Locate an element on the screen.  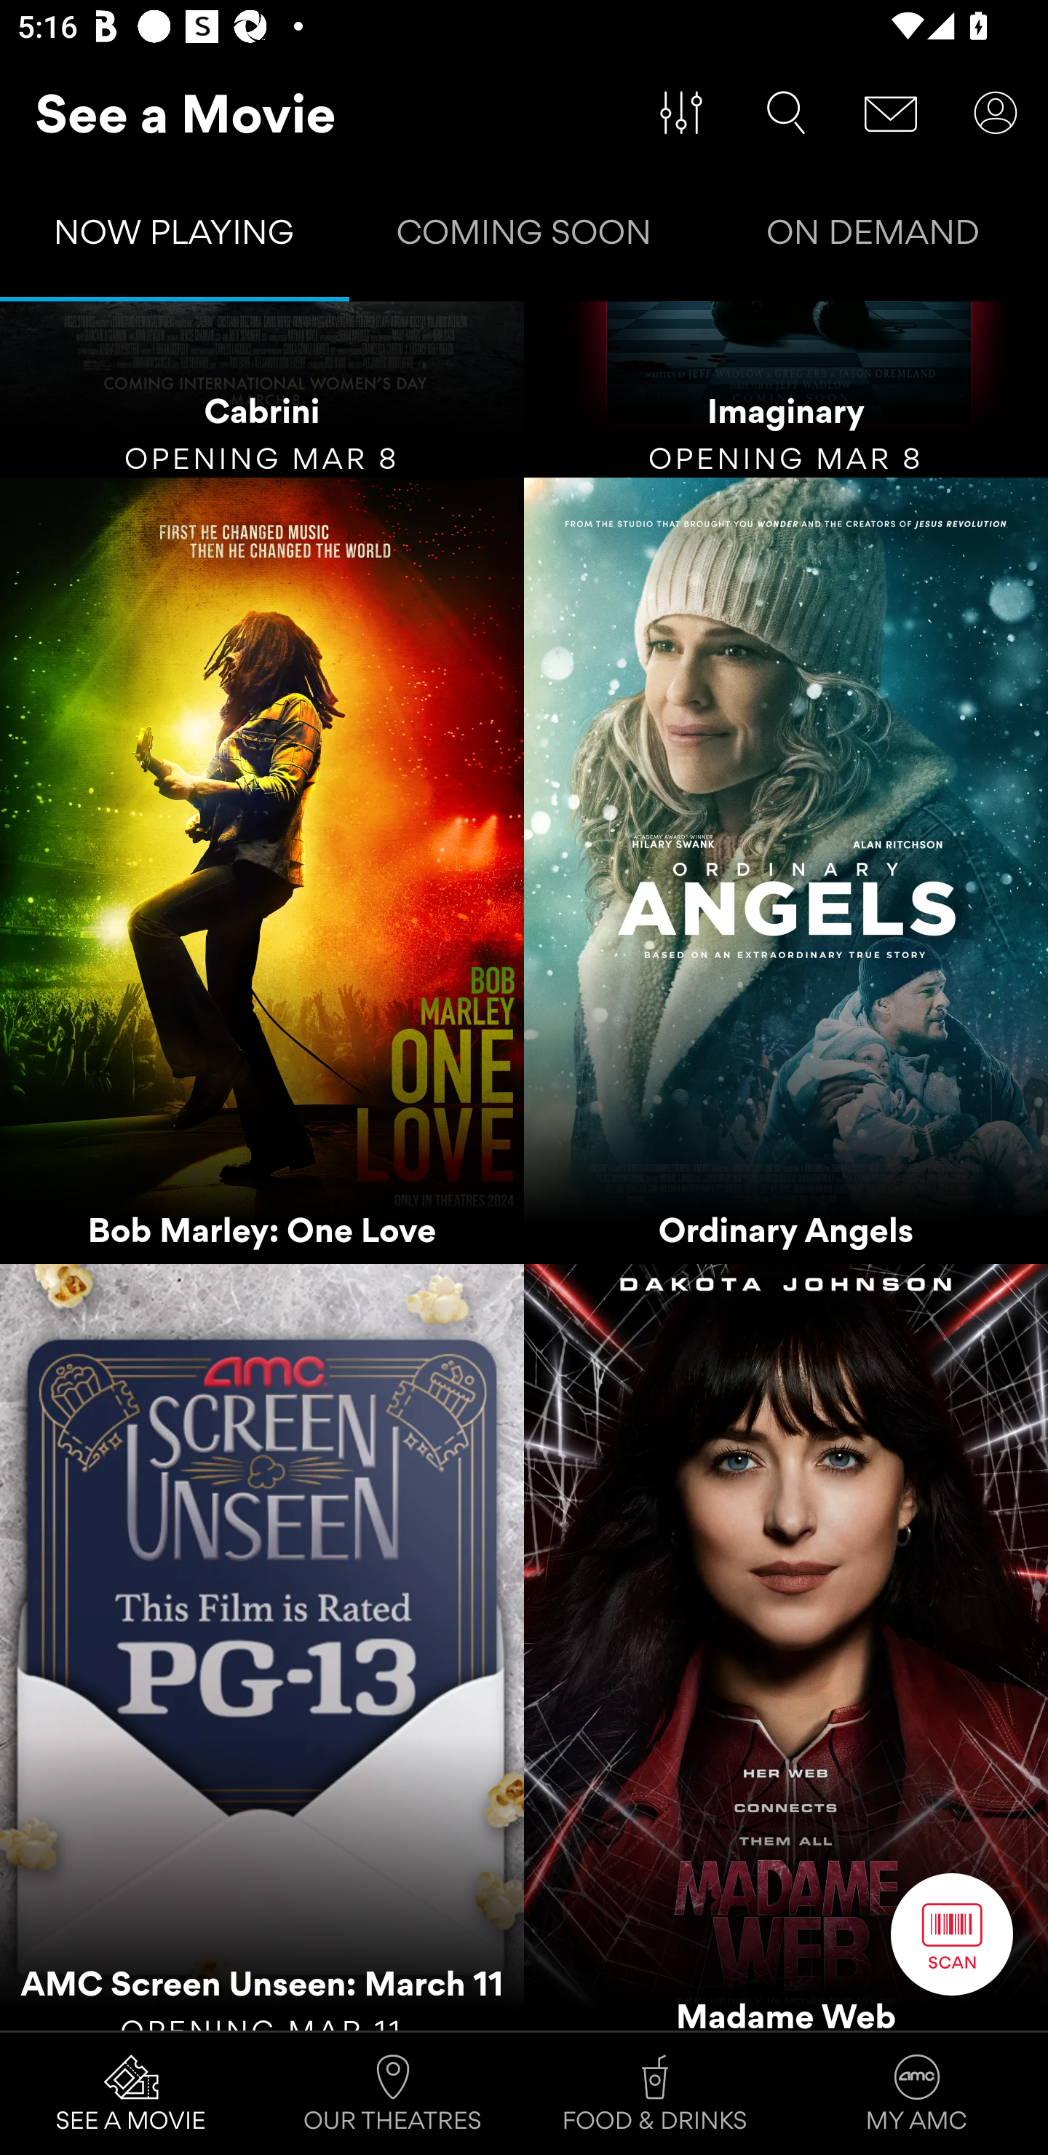
Ordinary Angels is located at coordinates (786, 871).